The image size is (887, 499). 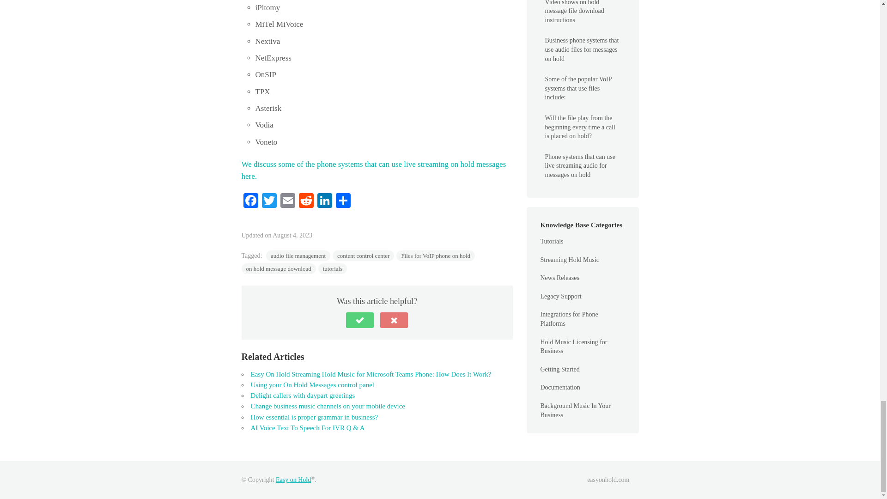 What do you see at coordinates (298, 256) in the screenshot?
I see `audio file management` at bounding box center [298, 256].